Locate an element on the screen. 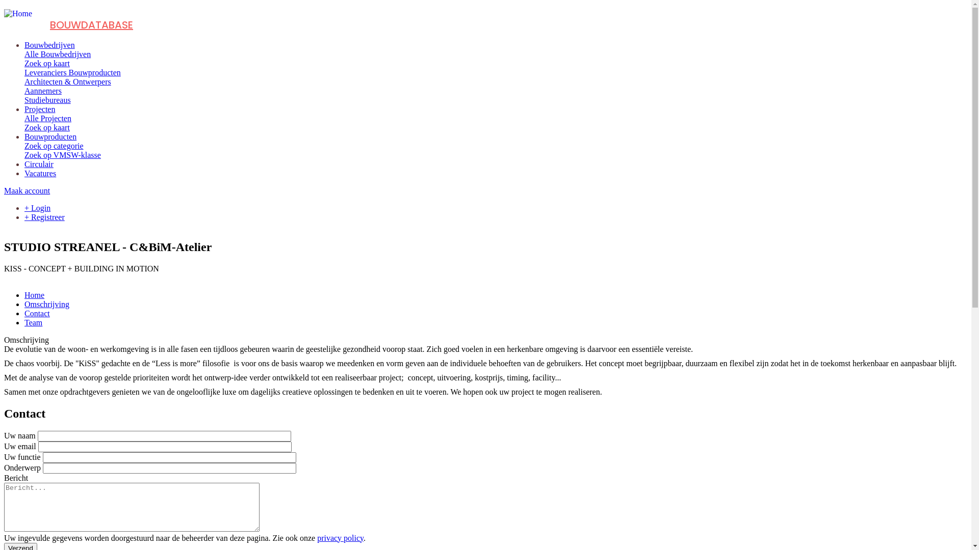 The image size is (979, 550). Bouwproducten is located at coordinates (50, 136).